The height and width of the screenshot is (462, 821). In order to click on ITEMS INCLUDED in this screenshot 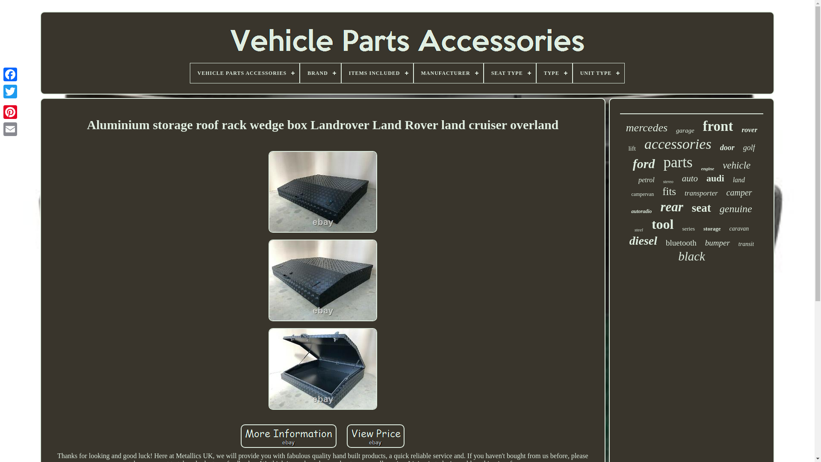, I will do `click(377, 73)`.